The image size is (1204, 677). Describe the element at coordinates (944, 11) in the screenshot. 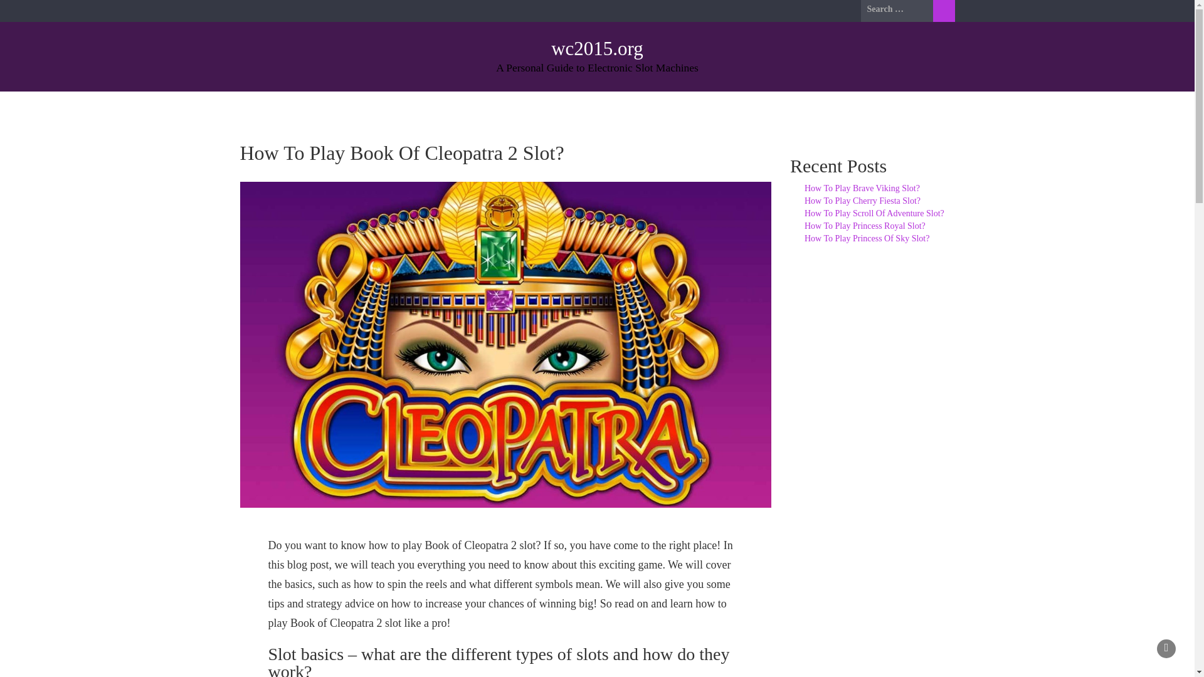

I see `Search` at that location.